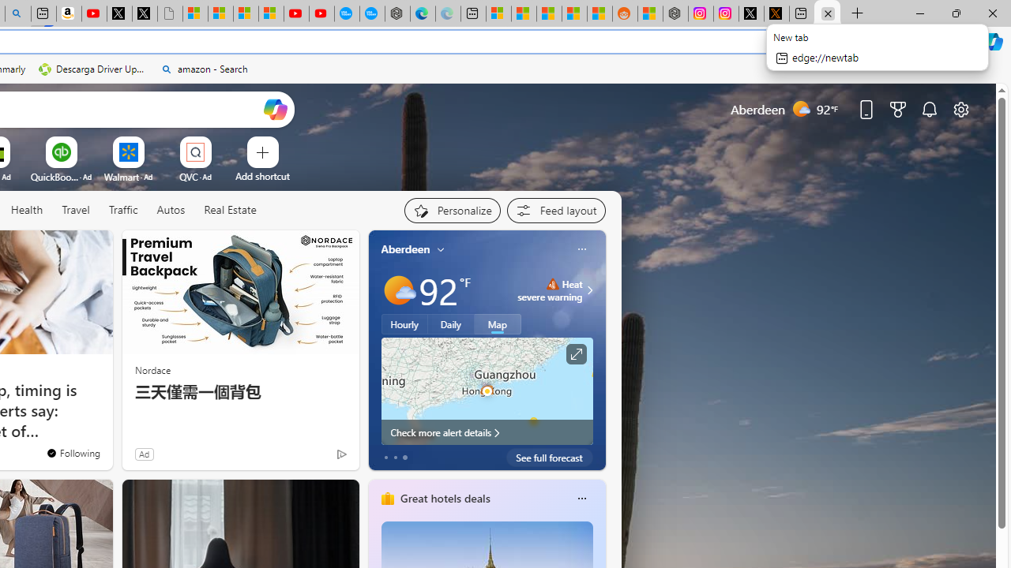 The height and width of the screenshot is (568, 1011). What do you see at coordinates (552, 284) in the screenshot?
I see `Heat - Severe` at bounding box center [552, 284].